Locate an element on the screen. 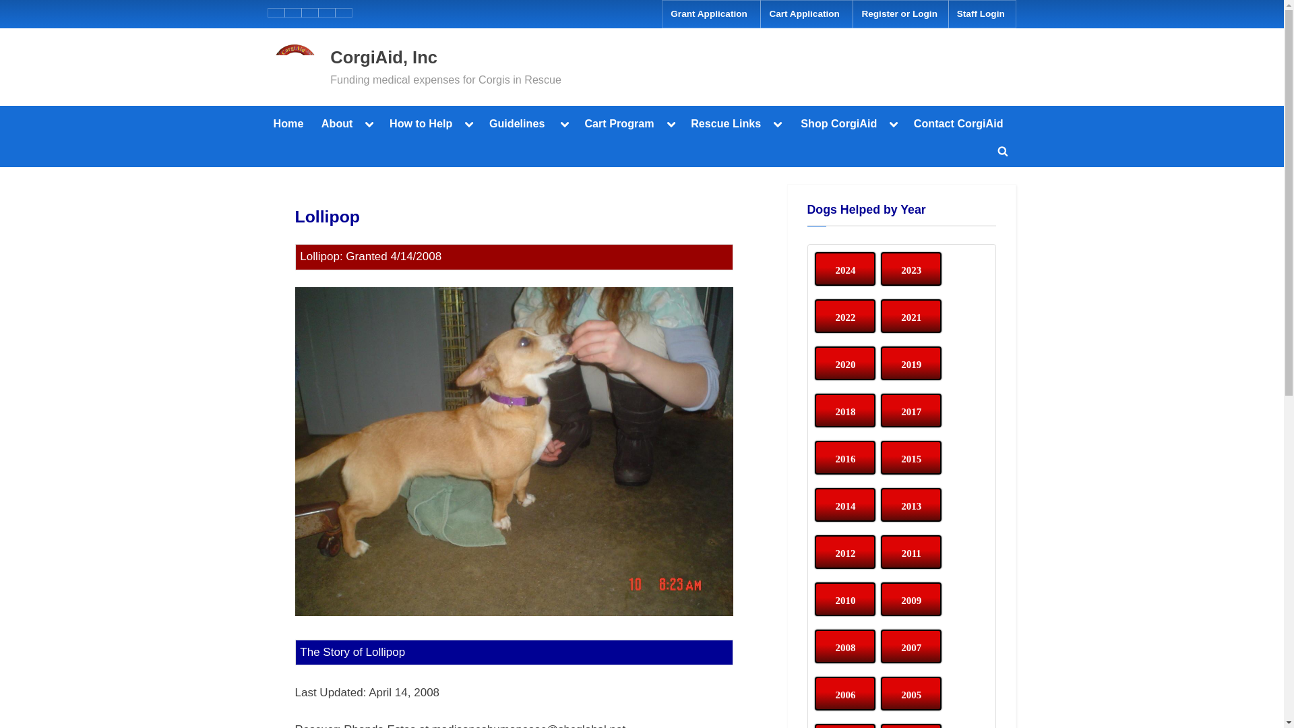 Image resolution: width=1294 pixels, height=728 pixels. Toggle sub-menu is located at coordinates (369, 123).